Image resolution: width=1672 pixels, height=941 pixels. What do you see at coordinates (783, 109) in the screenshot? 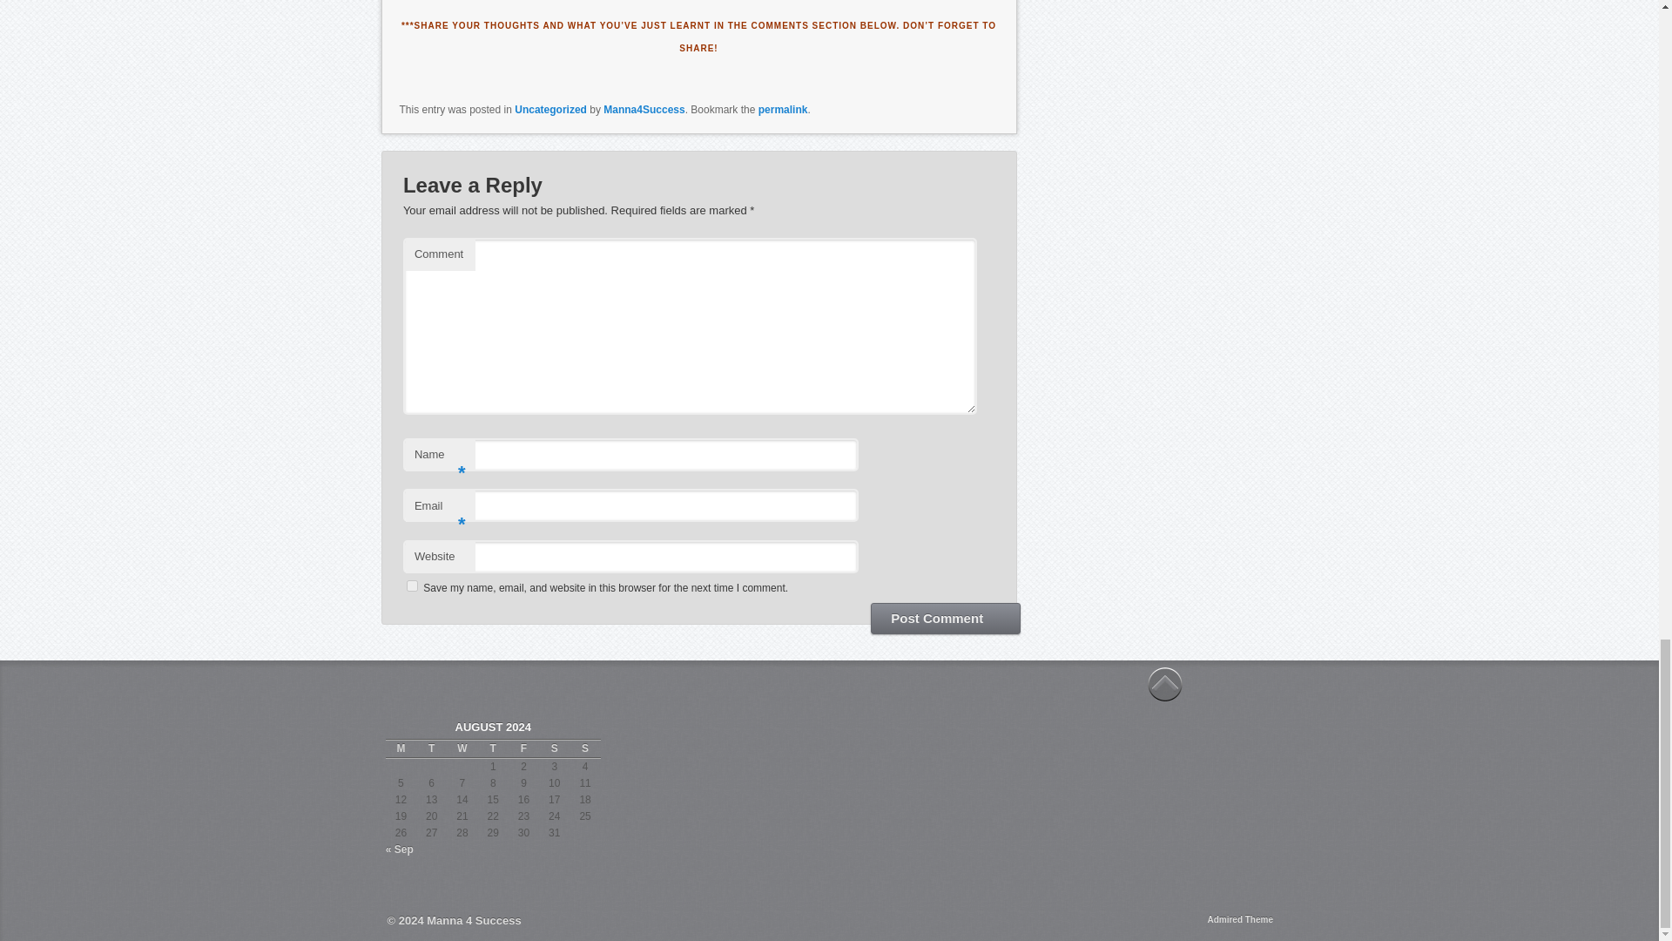
I see `permalink` at bounding box center [783, 109].